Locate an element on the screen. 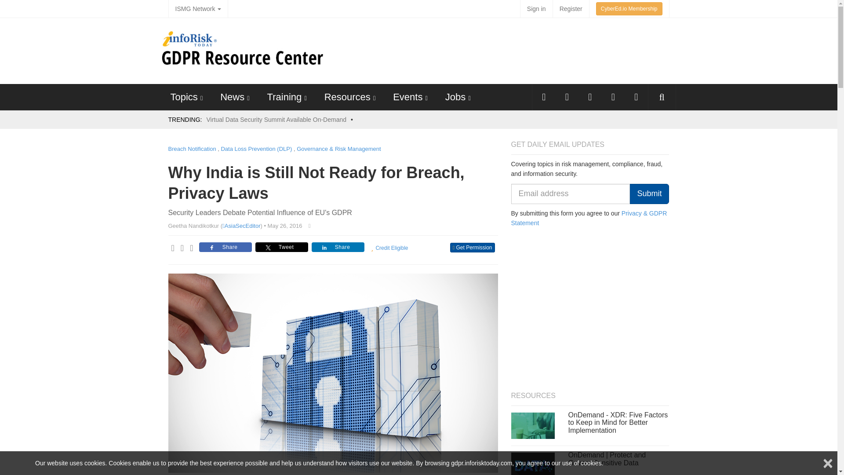 The width and height of the screenshot is (844, 475). Topics is located at coordinates (184, 97).